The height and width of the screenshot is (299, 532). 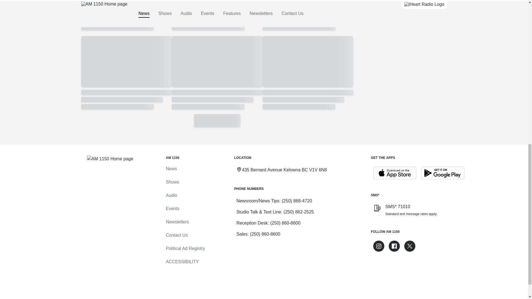 What do you see at coordinates (182, 262) in the screenshot?
I see `ACCESSIBILITY` at bounding box center [182, 262].